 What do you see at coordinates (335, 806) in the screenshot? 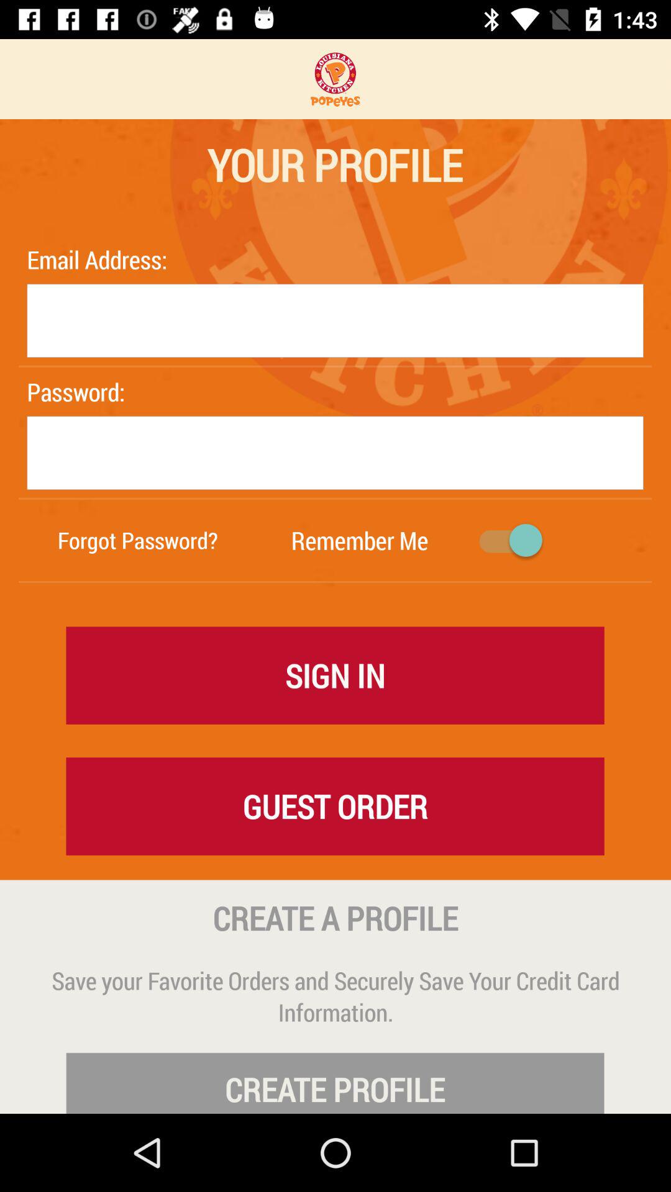
I see `tap the icon below sign in` at bounding box center [335, 806].